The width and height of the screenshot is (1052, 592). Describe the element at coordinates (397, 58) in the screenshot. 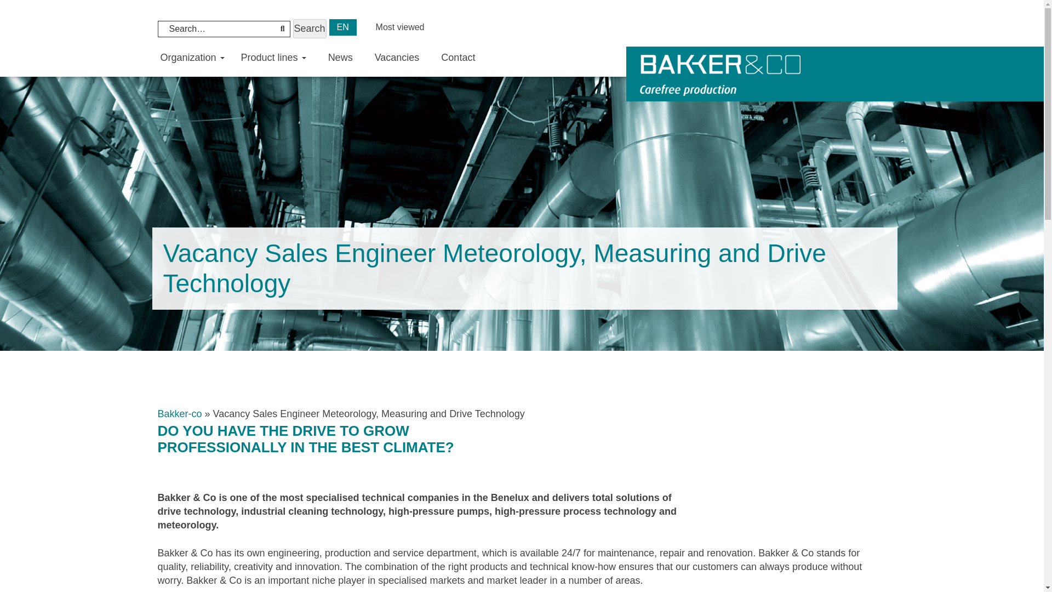

I see `Vacancies` at that location.